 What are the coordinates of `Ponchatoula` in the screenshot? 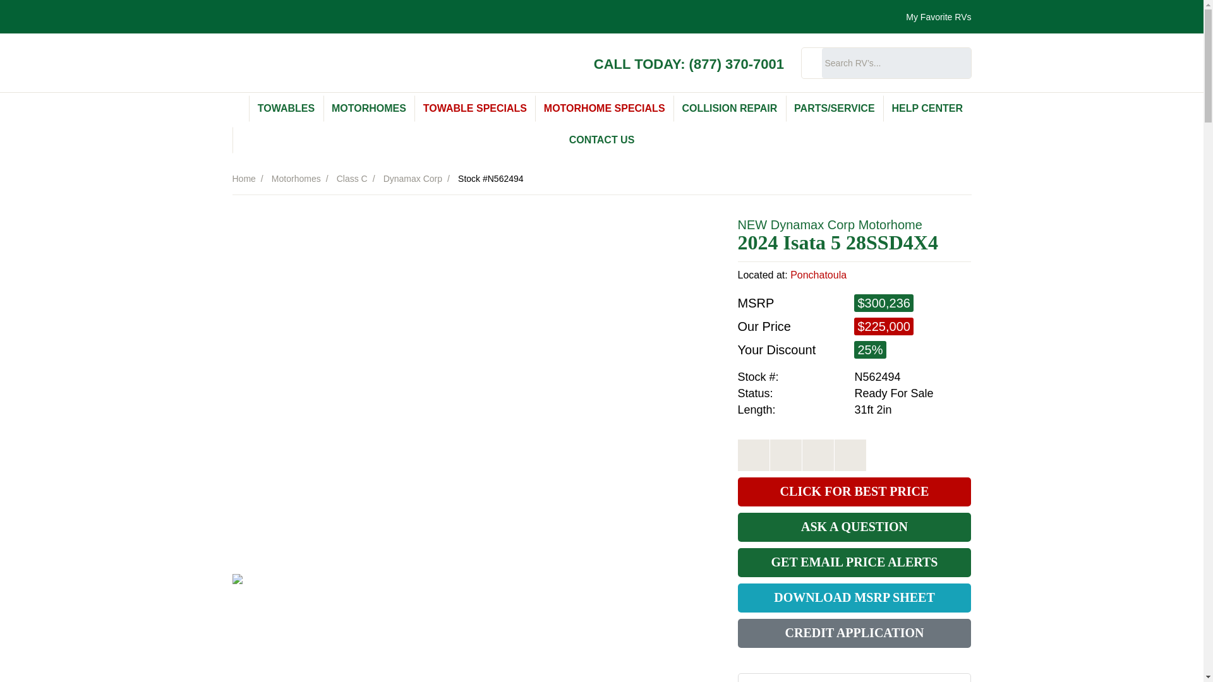 It's located at (819, 274).